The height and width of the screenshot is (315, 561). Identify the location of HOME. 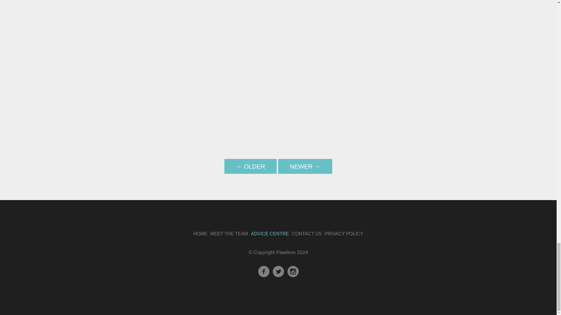
(200, 234).